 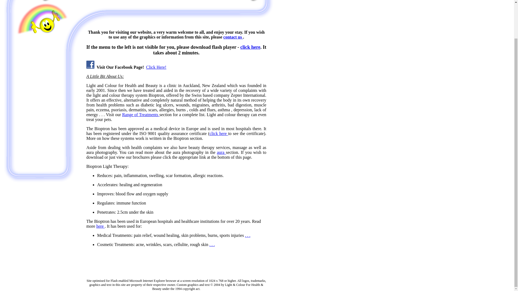 I want to click on . . ., so click(x=212, y=244).